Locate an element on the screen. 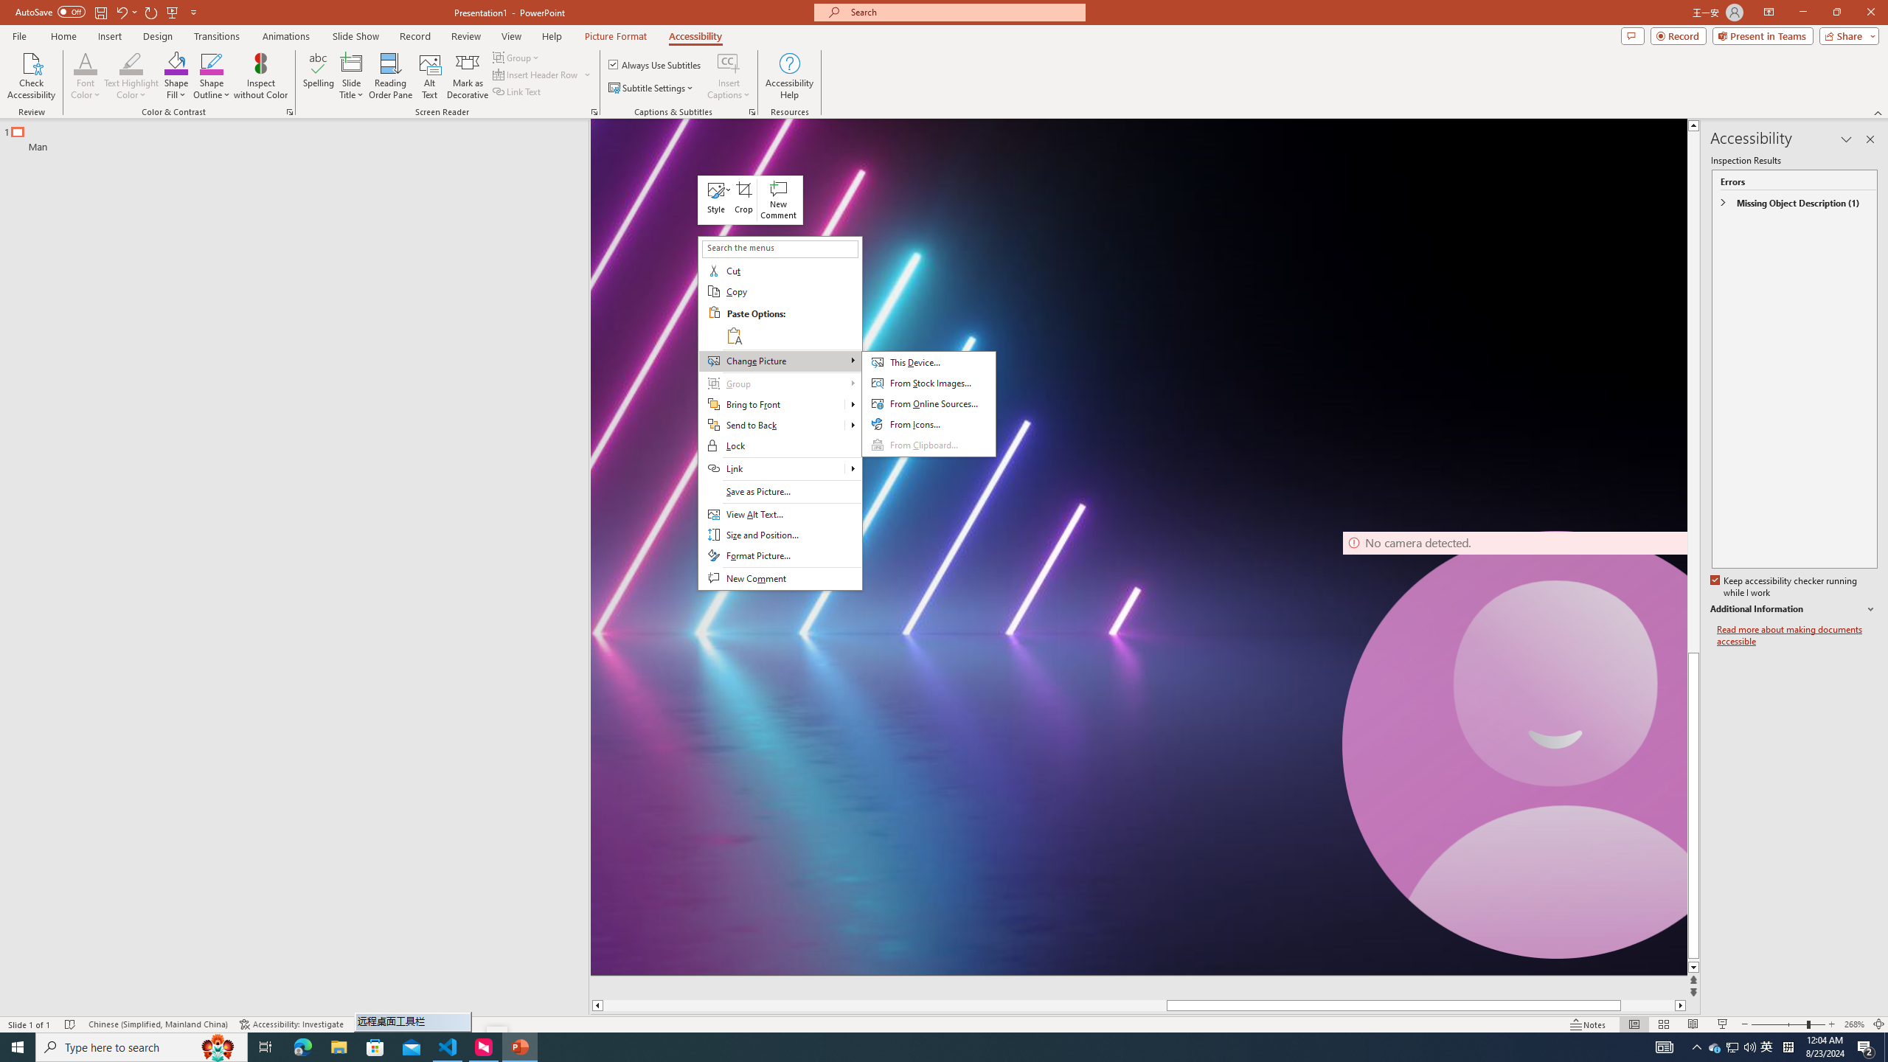 Image resolution: width=1888 pixels, height=1062 pixels. Change Picture is located at coordinates (780, 361).